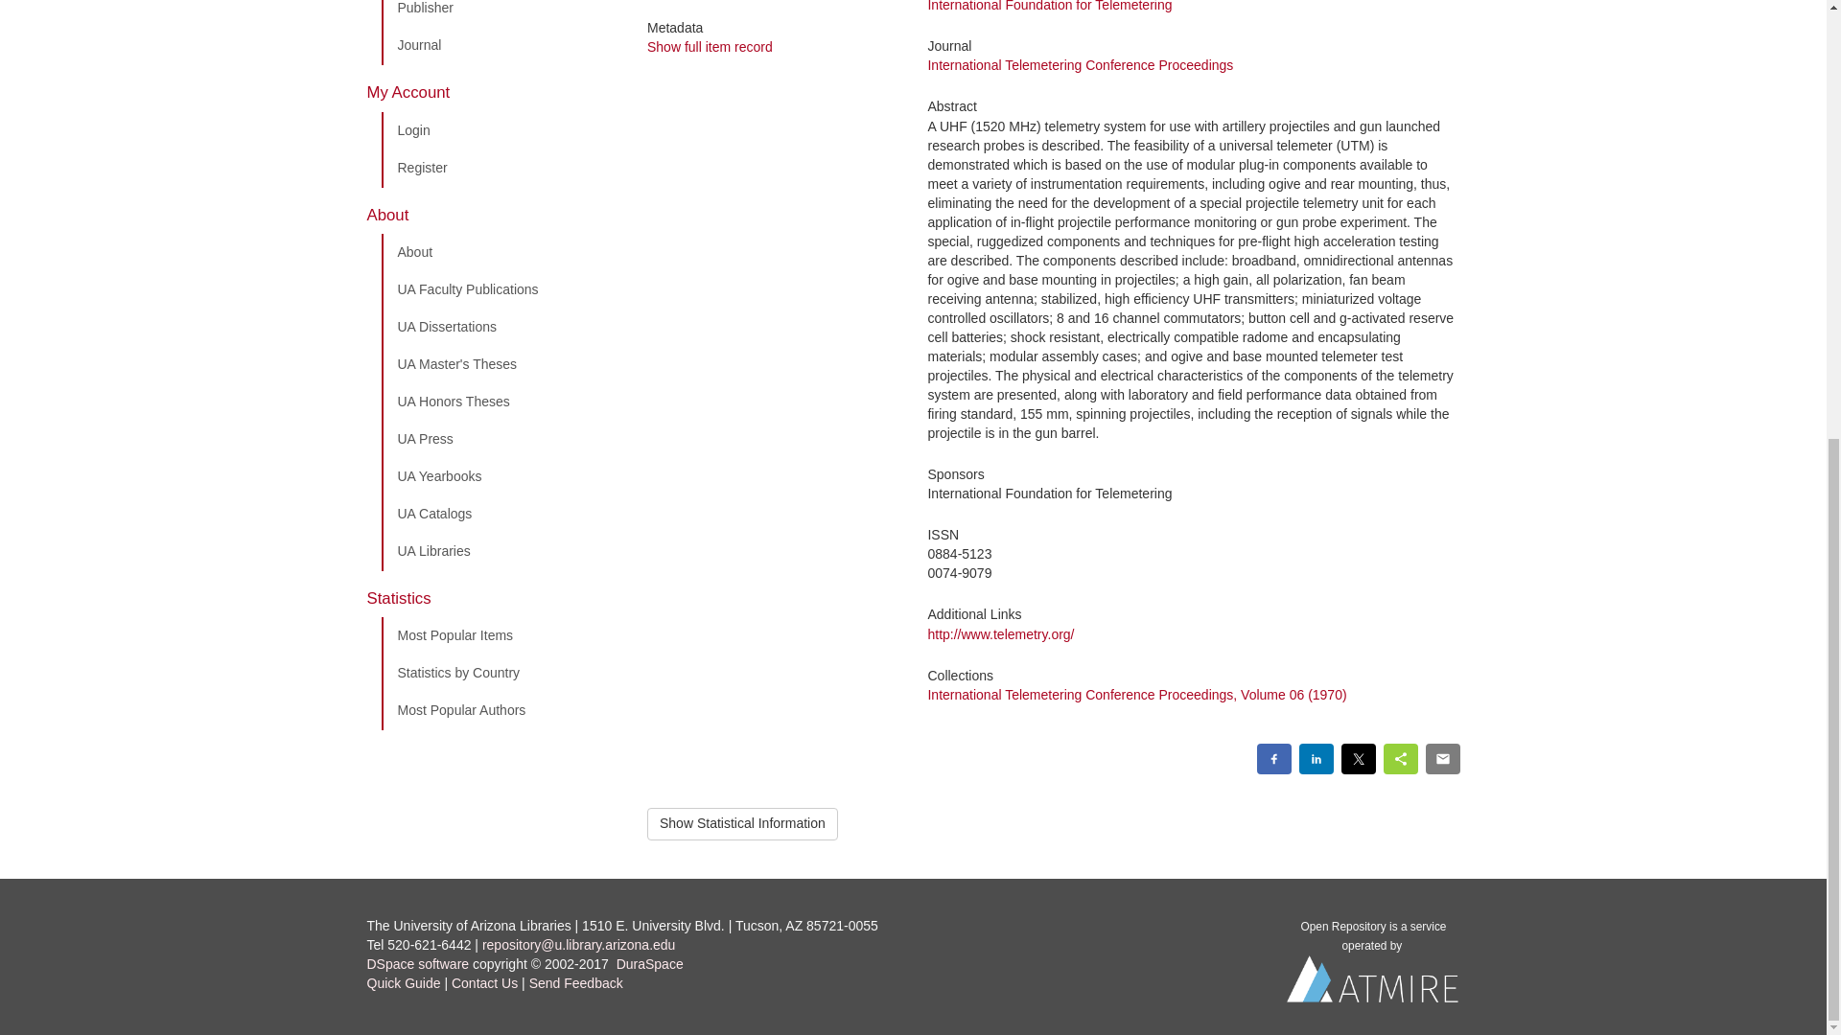 The width and height of the screenshot is (1841, 1035). Describe the element at coordinates (500, 46) in the screenshot. I see `Journal` at that location.